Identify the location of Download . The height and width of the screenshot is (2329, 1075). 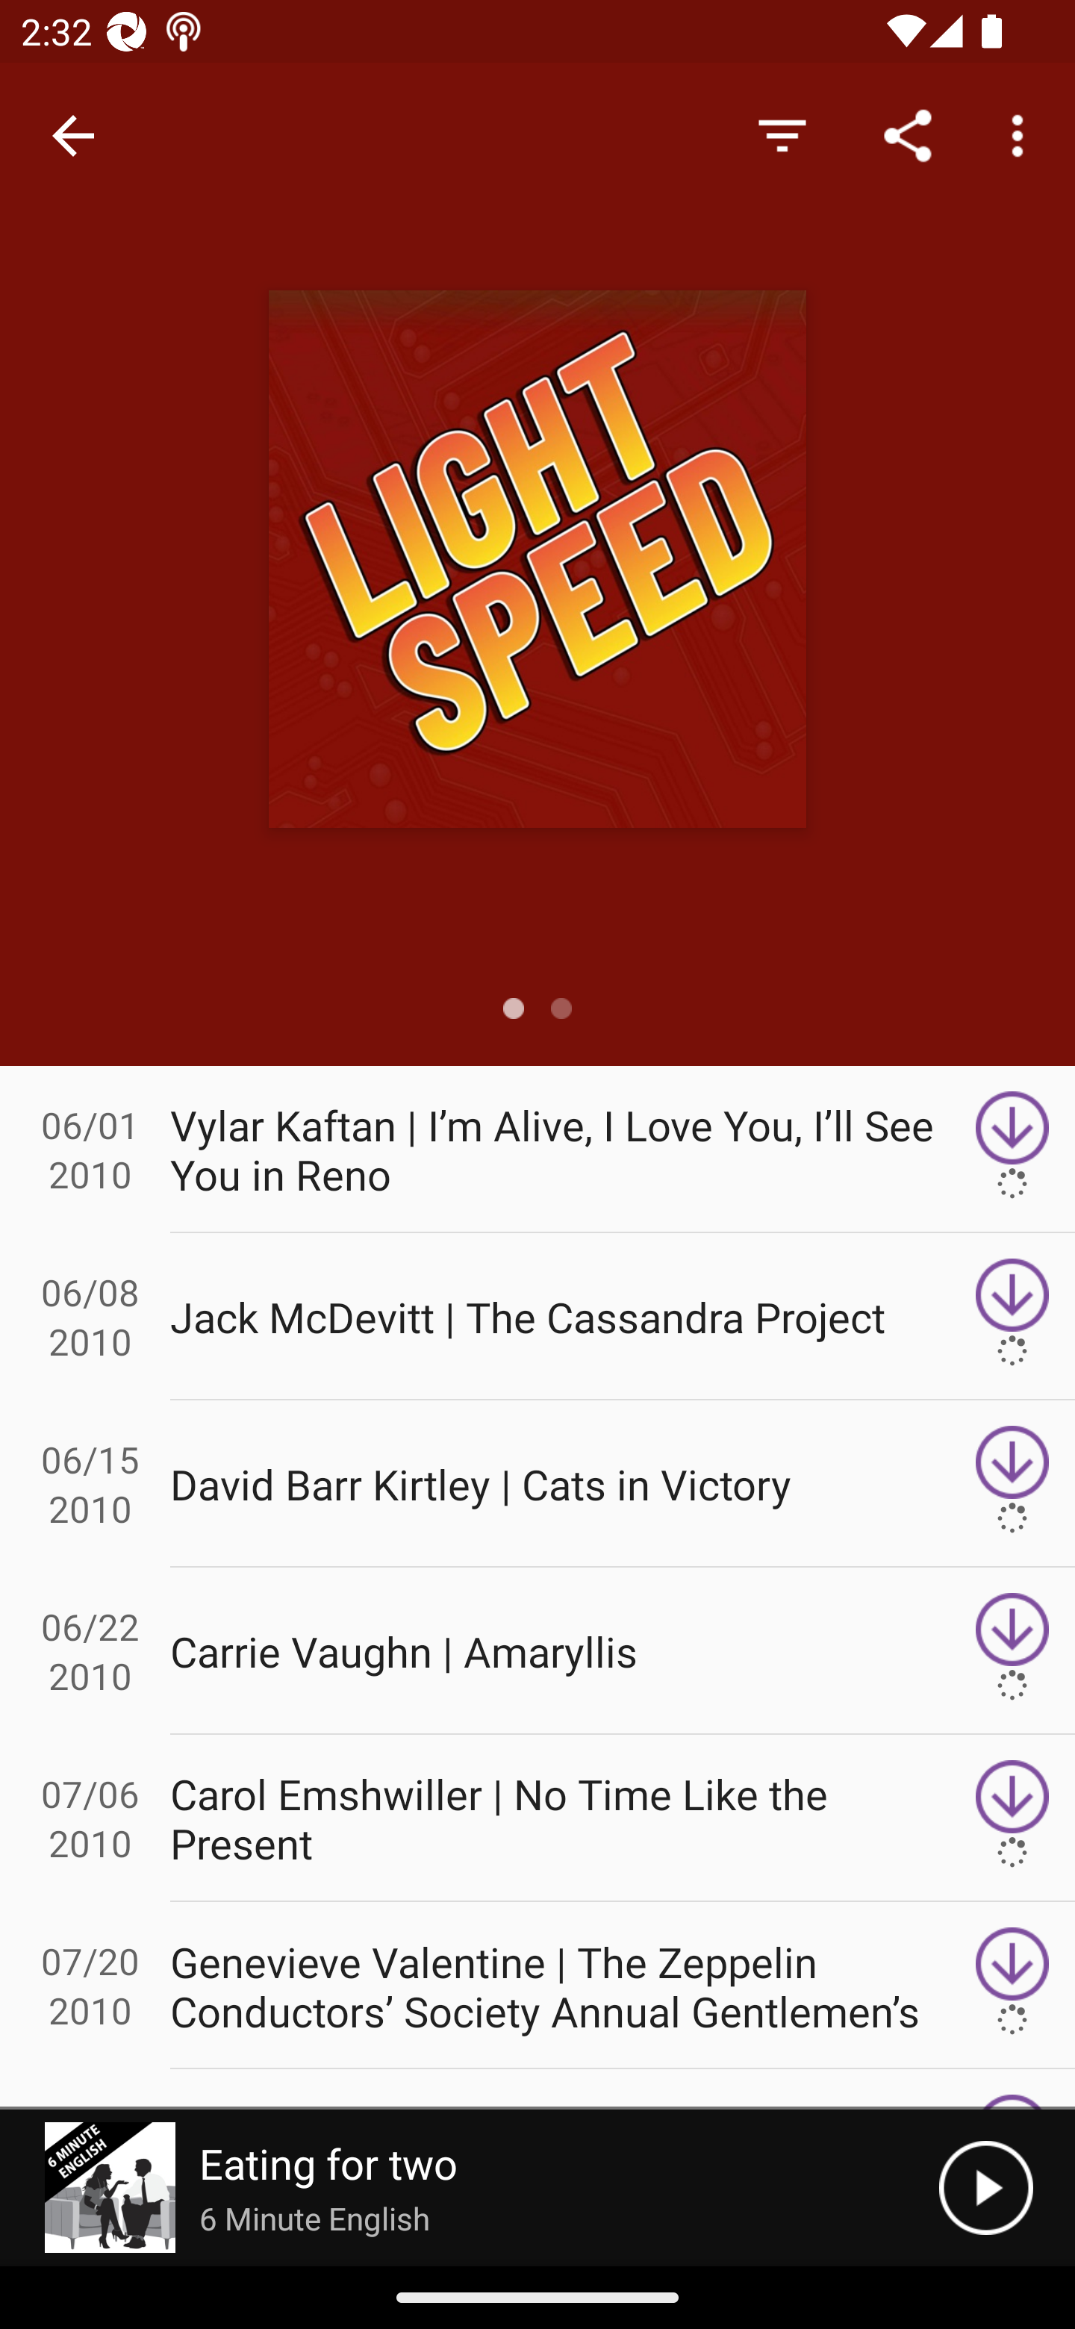
(1012, 1149).